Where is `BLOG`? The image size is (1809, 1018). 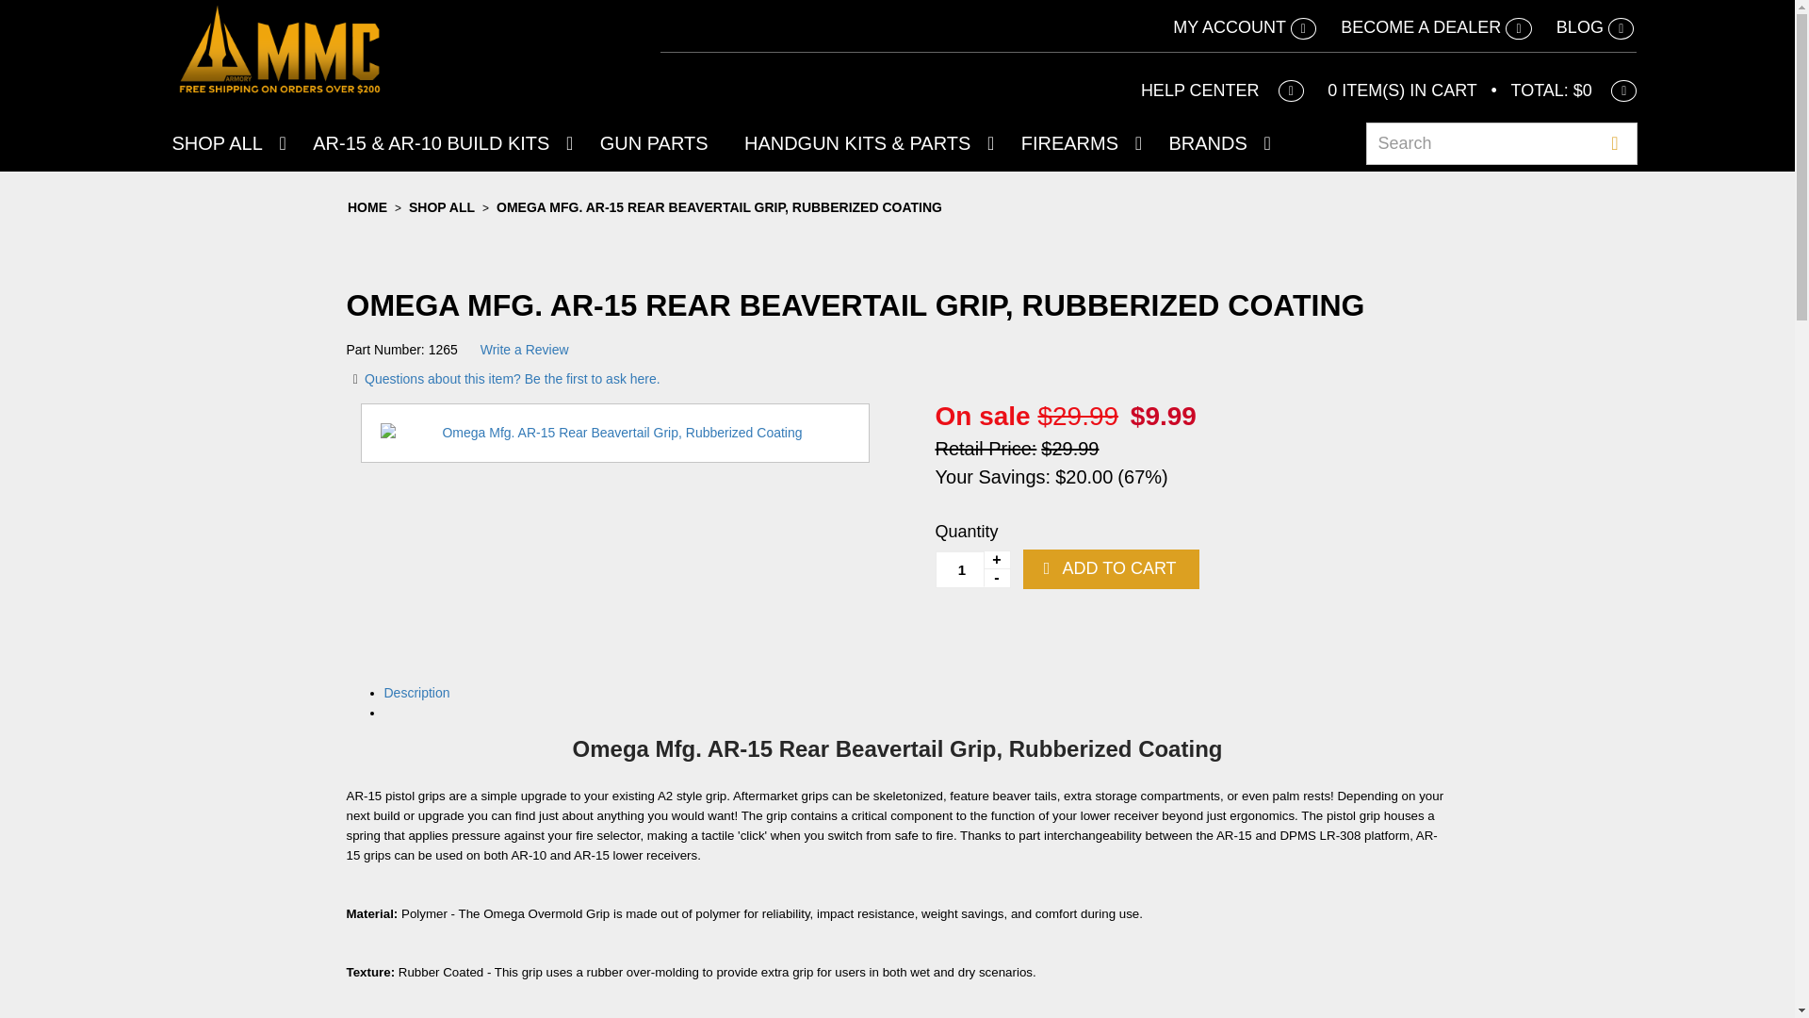 BLOG is located at coordinates (1595, 28).